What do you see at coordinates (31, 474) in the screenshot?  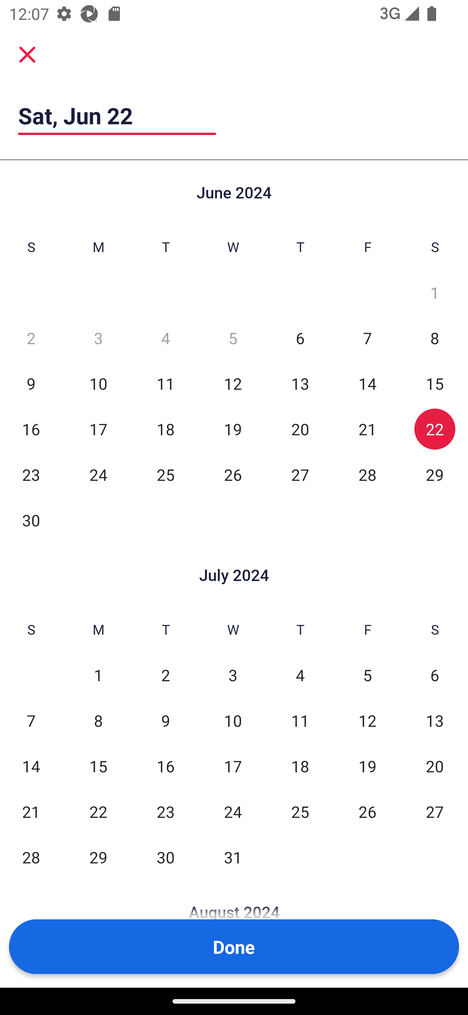 I see `23 Sun, Jun 23, Not Selected` at bounding box center [31, 474].